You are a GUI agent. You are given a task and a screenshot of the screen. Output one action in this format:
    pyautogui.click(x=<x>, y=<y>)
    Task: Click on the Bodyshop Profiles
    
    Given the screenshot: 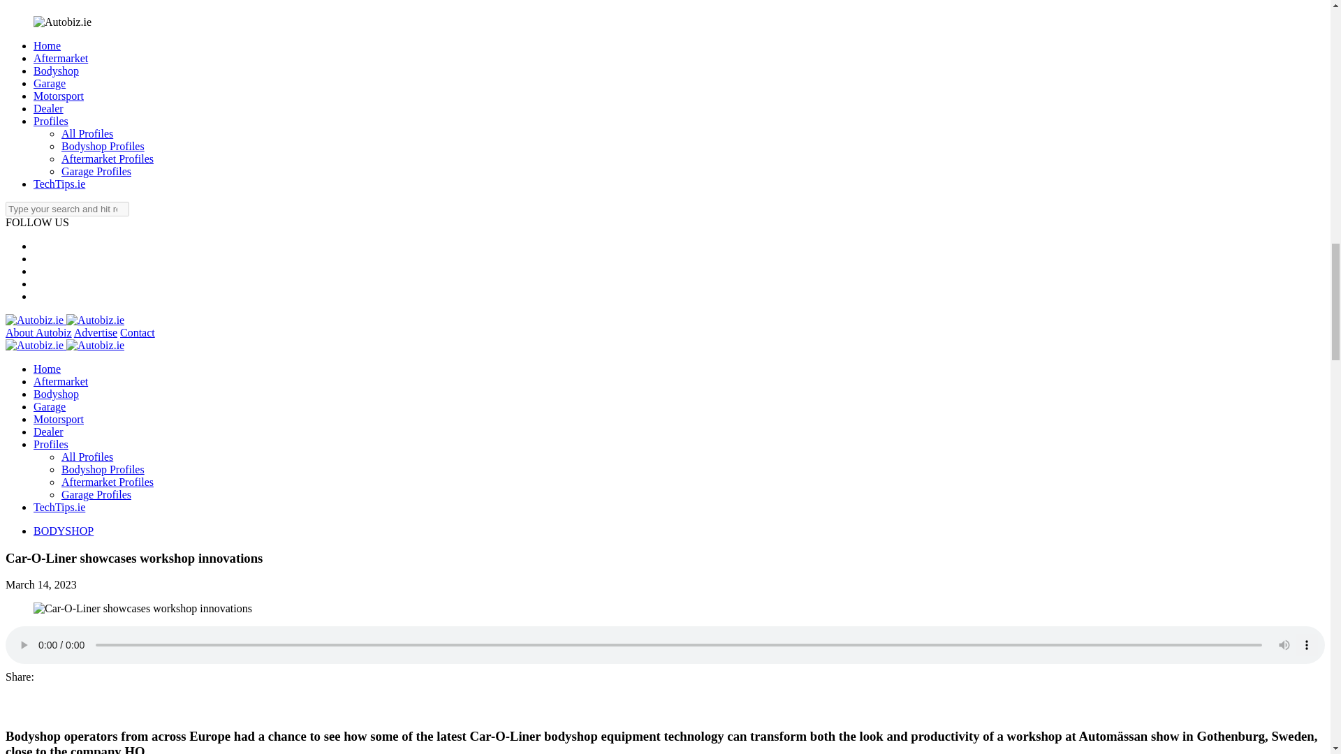 What is the action you would take?
    pyautogui.click(x=103, y=146)
    